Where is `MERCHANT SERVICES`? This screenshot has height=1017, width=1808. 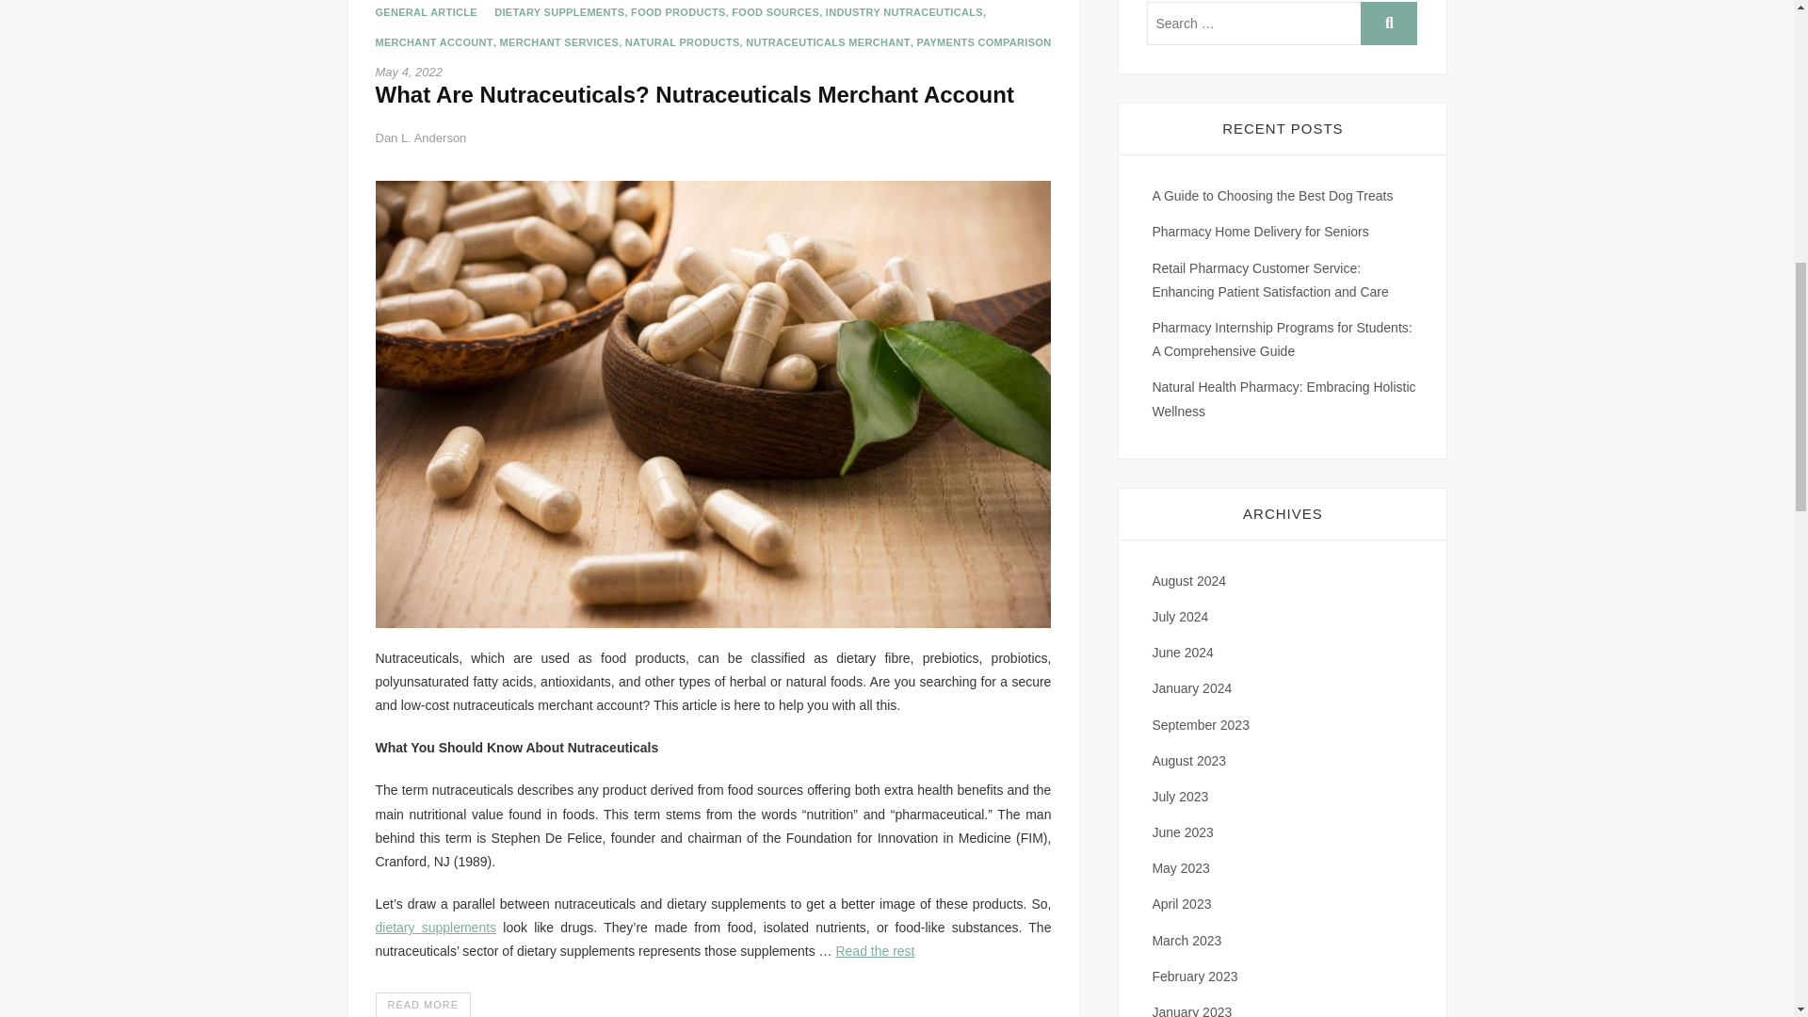
MERCHANT SERVICES is located at coordinates (559, 47).